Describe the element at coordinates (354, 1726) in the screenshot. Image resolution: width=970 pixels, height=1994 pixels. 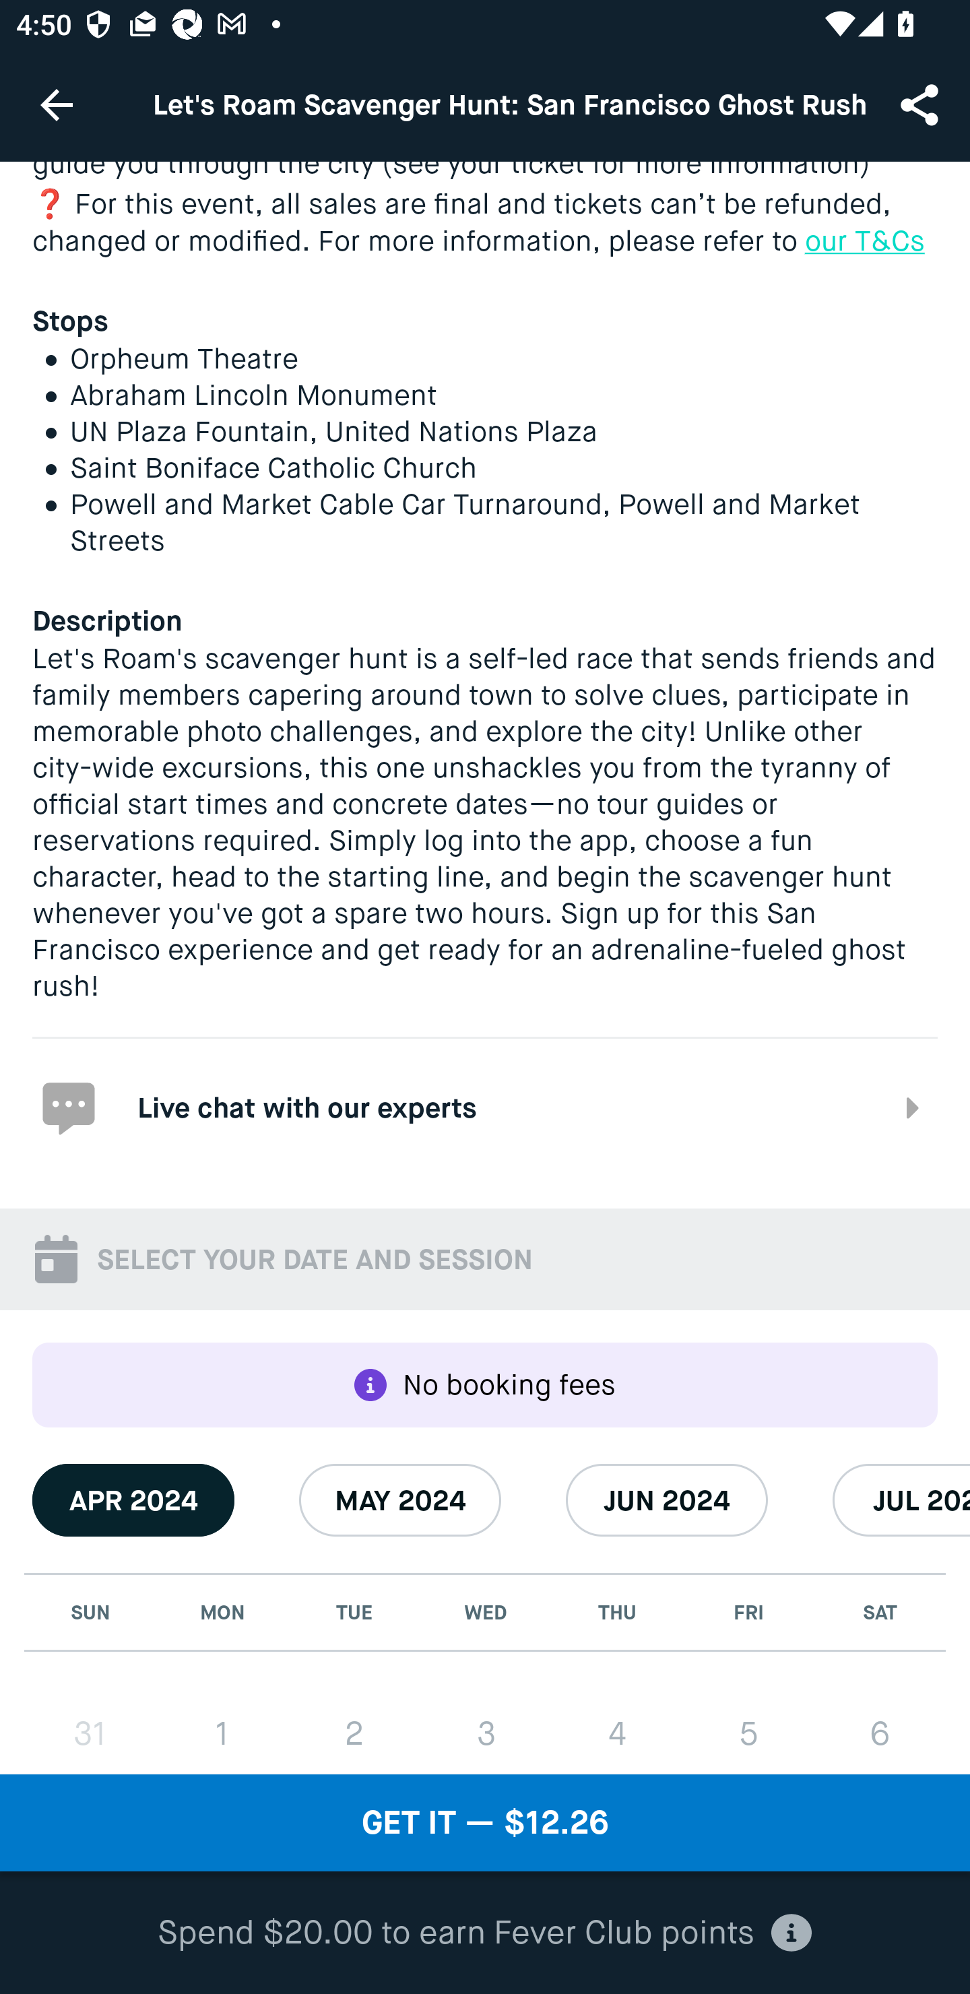
I see `2` at that location.